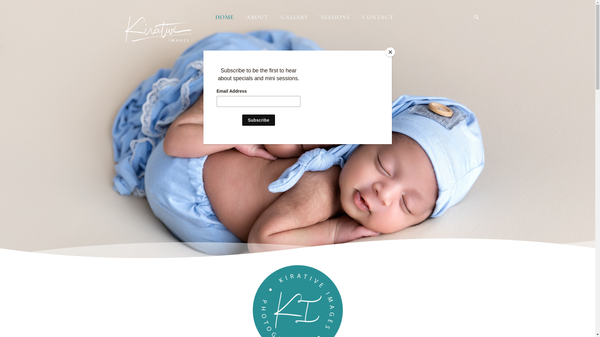  What do you see at coordinates (224, 17) in the screenshot?
I see `HOME` at bounding box center [224, 17].